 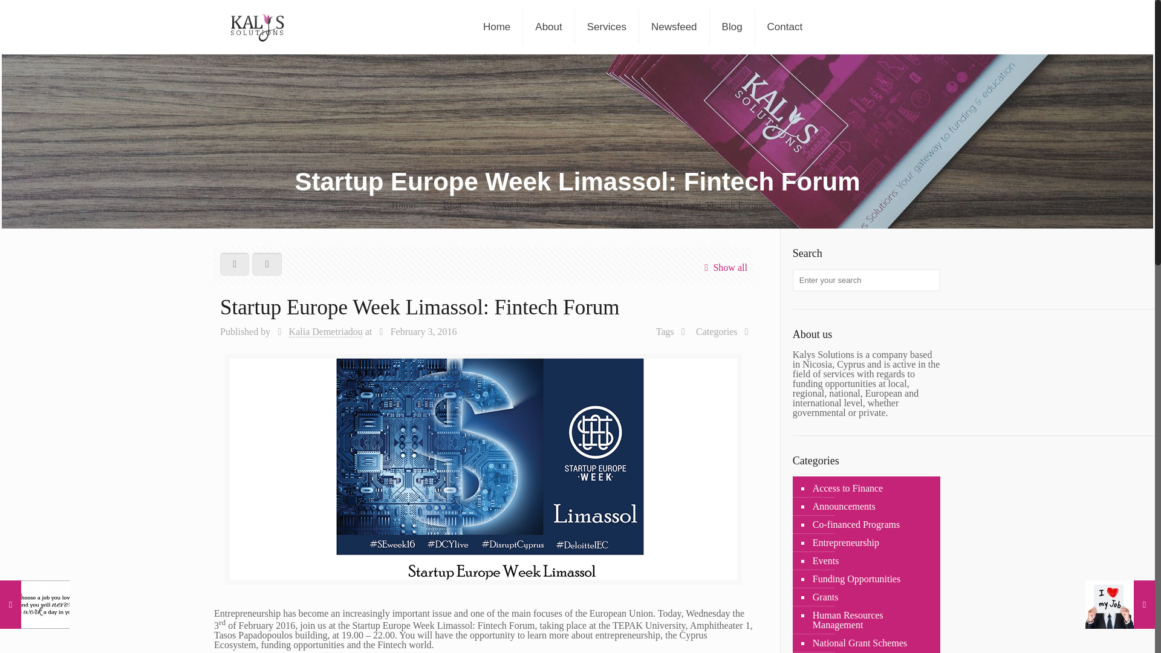 What do you see at coordinates (607, 27) in the screenshot?
I see `Services` at bounding box center [607, 27].